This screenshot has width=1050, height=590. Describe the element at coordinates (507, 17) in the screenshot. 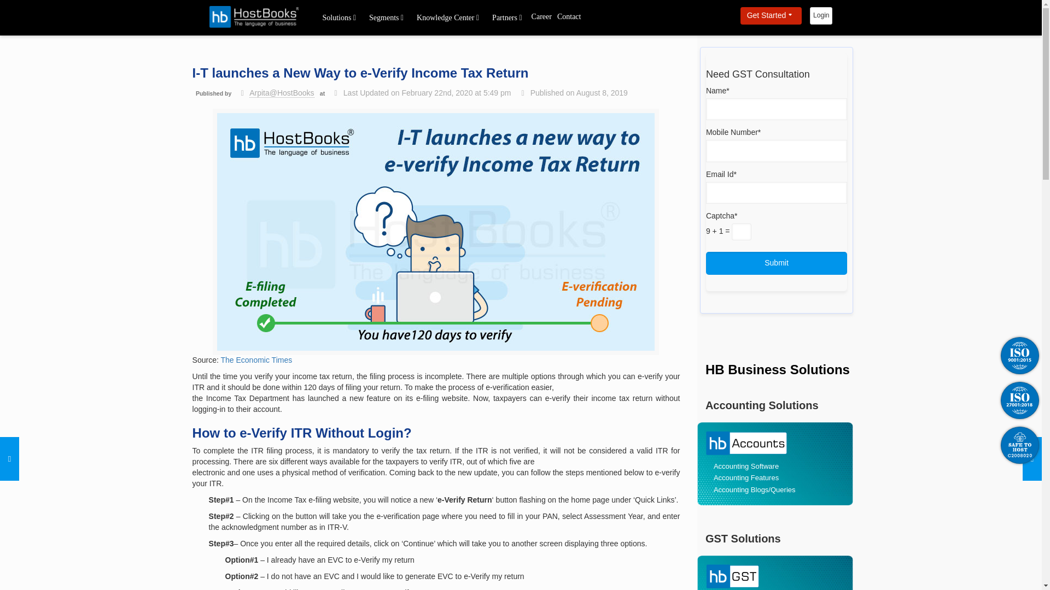

I see `Partners` at that location.